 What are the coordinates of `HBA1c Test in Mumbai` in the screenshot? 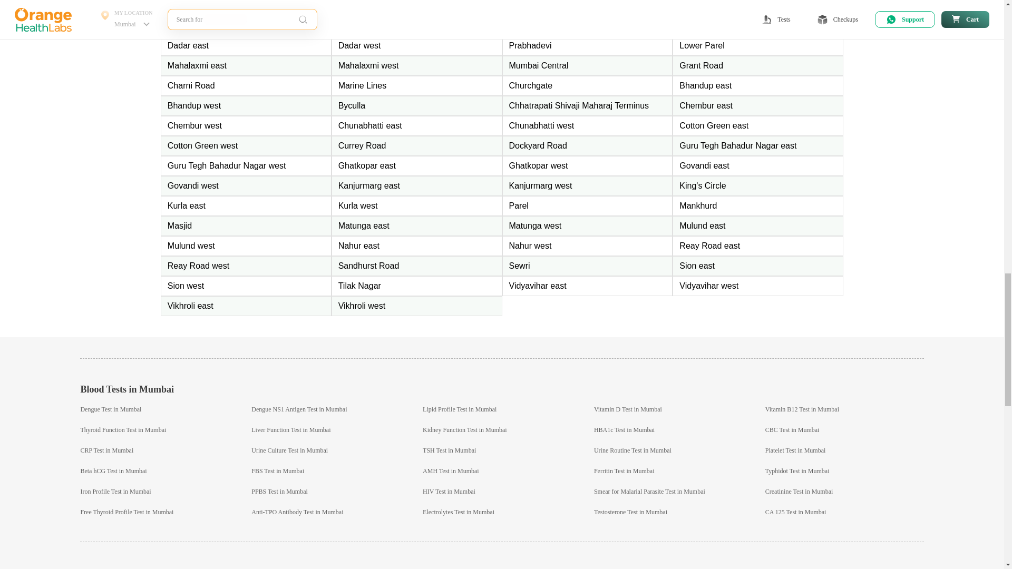 It's located at (624, 429).